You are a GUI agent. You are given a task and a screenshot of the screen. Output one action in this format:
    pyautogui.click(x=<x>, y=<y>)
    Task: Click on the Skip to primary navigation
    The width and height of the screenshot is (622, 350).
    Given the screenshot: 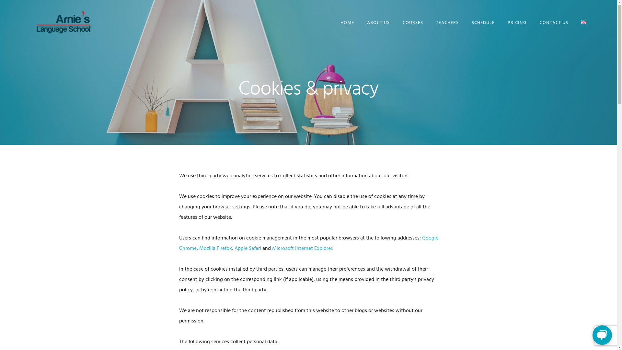 What is the action you would take?
    pyautogui.click(x=0, y=0)
    